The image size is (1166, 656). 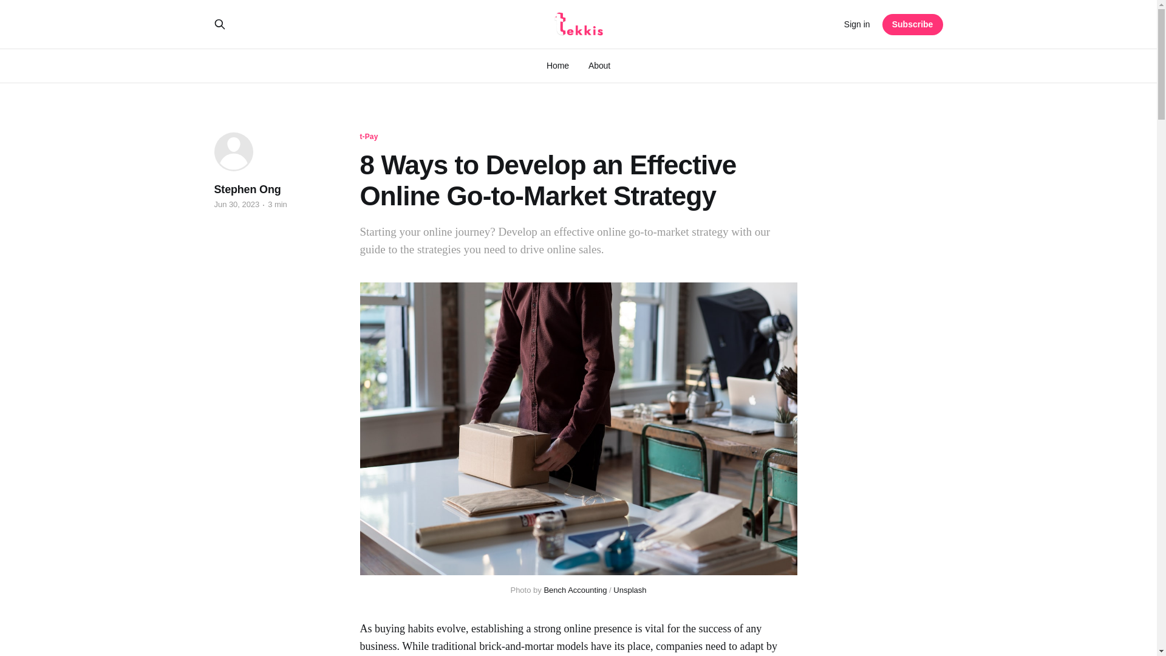 I want to click on t-Pay, so click(x=368, y=137).